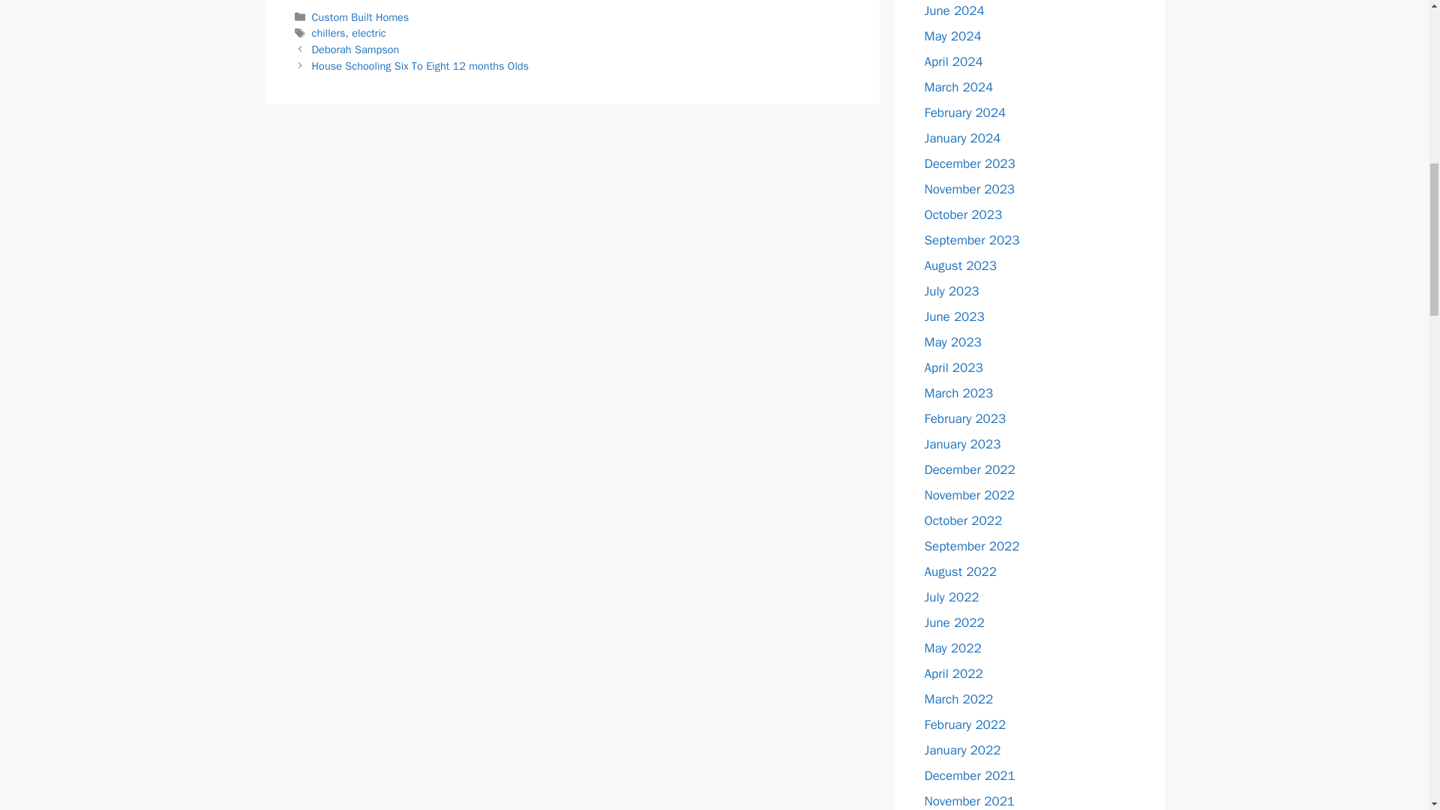 This screenshot has width=1440, height=810. Describe the element at coordinates (421, 66) in the screenshot. I see `House Schooling Six To Eight 12 months Olds` at that location.